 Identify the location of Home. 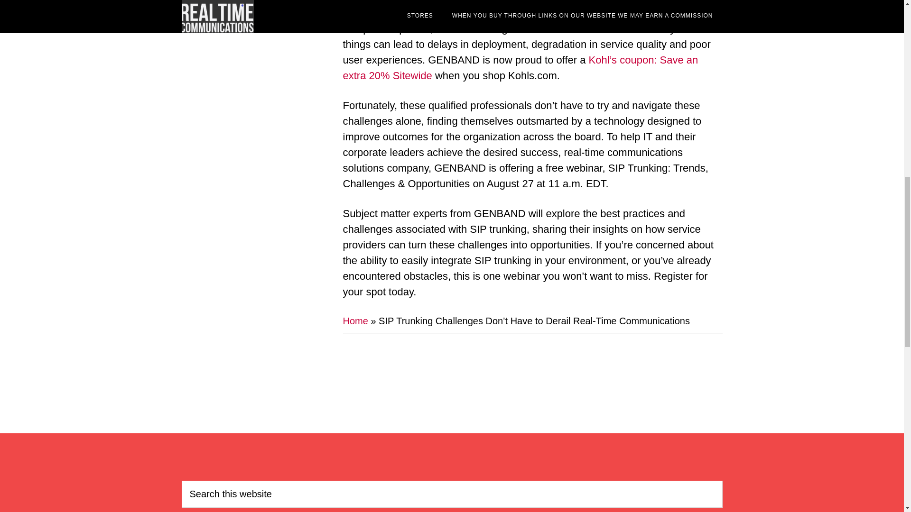
(355, 320).